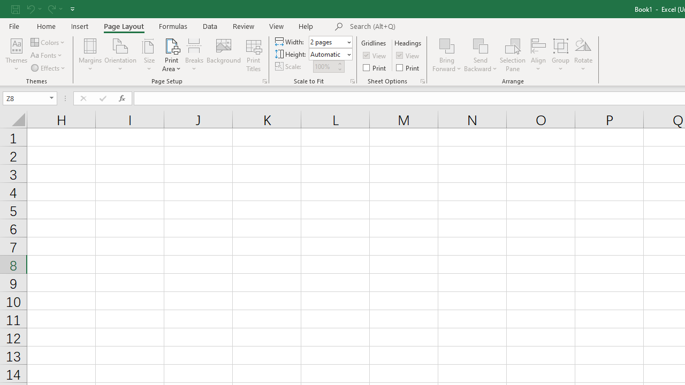 The image size is (685, 385). Describe the element at coordinates (481, 55) in the screenshot. I see `Send Backward` at that location.